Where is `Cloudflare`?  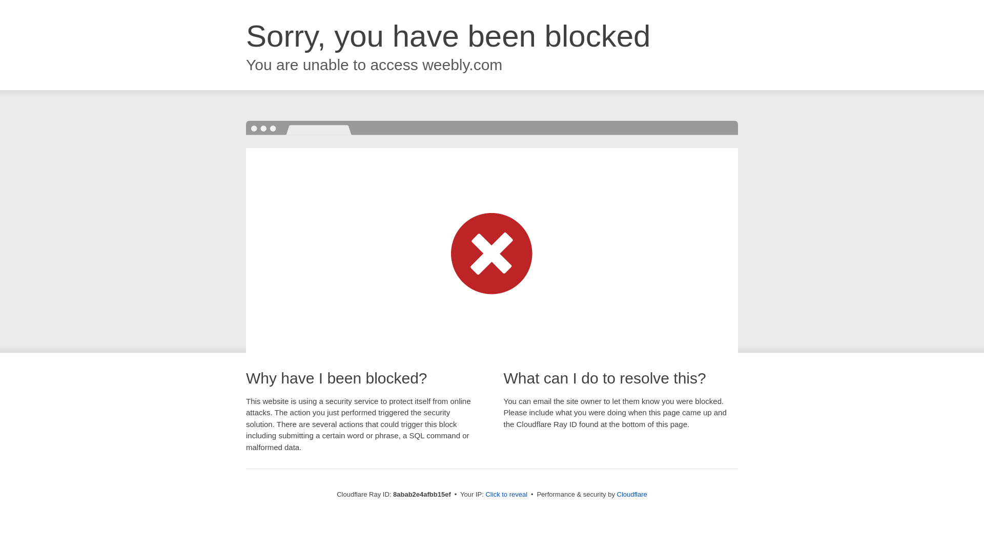
Cloudflare is located at coordinates (632, 494).